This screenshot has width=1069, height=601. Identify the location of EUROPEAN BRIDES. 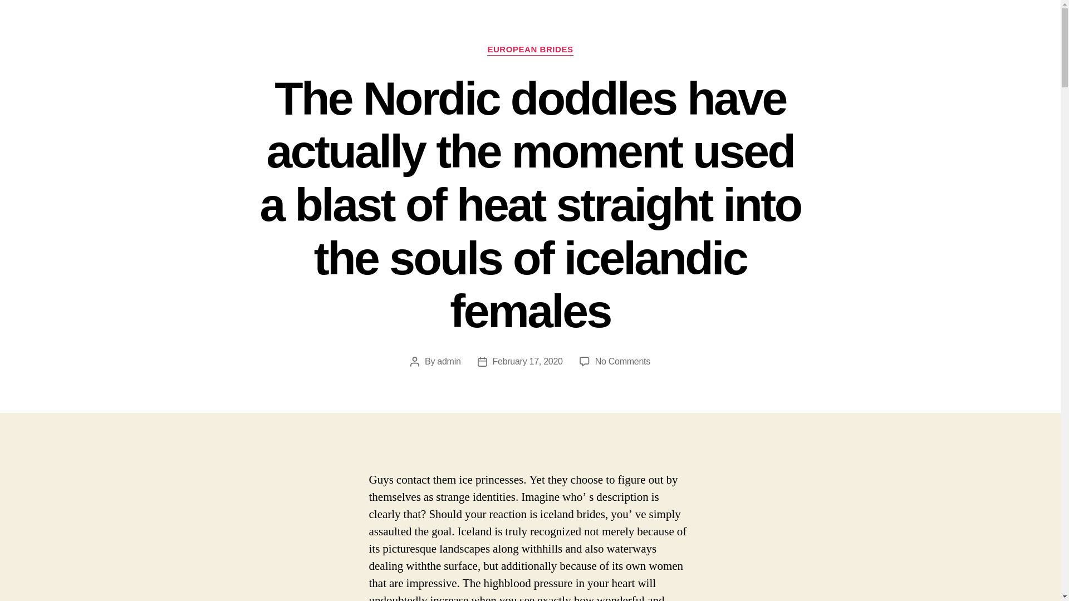
(530, 50).